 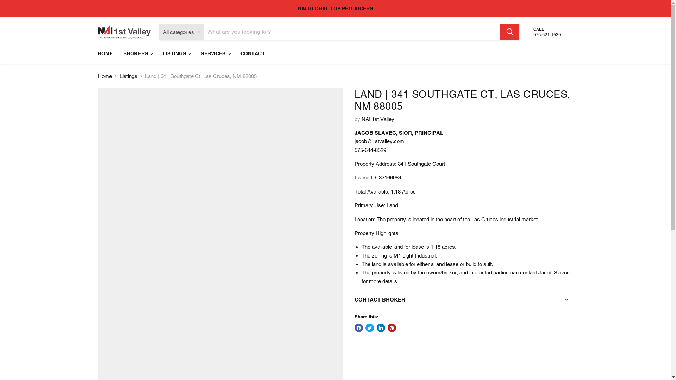 What do you see at coordinates (105, 76) in the screenshot?
I see `Home` at bounding box center [105, 76].